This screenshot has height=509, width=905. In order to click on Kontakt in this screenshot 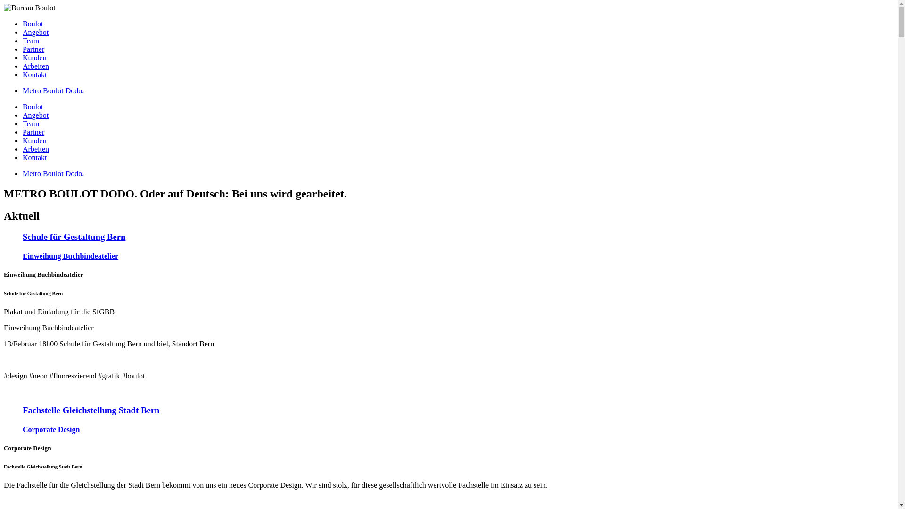, I will do `click(35, 74)`.